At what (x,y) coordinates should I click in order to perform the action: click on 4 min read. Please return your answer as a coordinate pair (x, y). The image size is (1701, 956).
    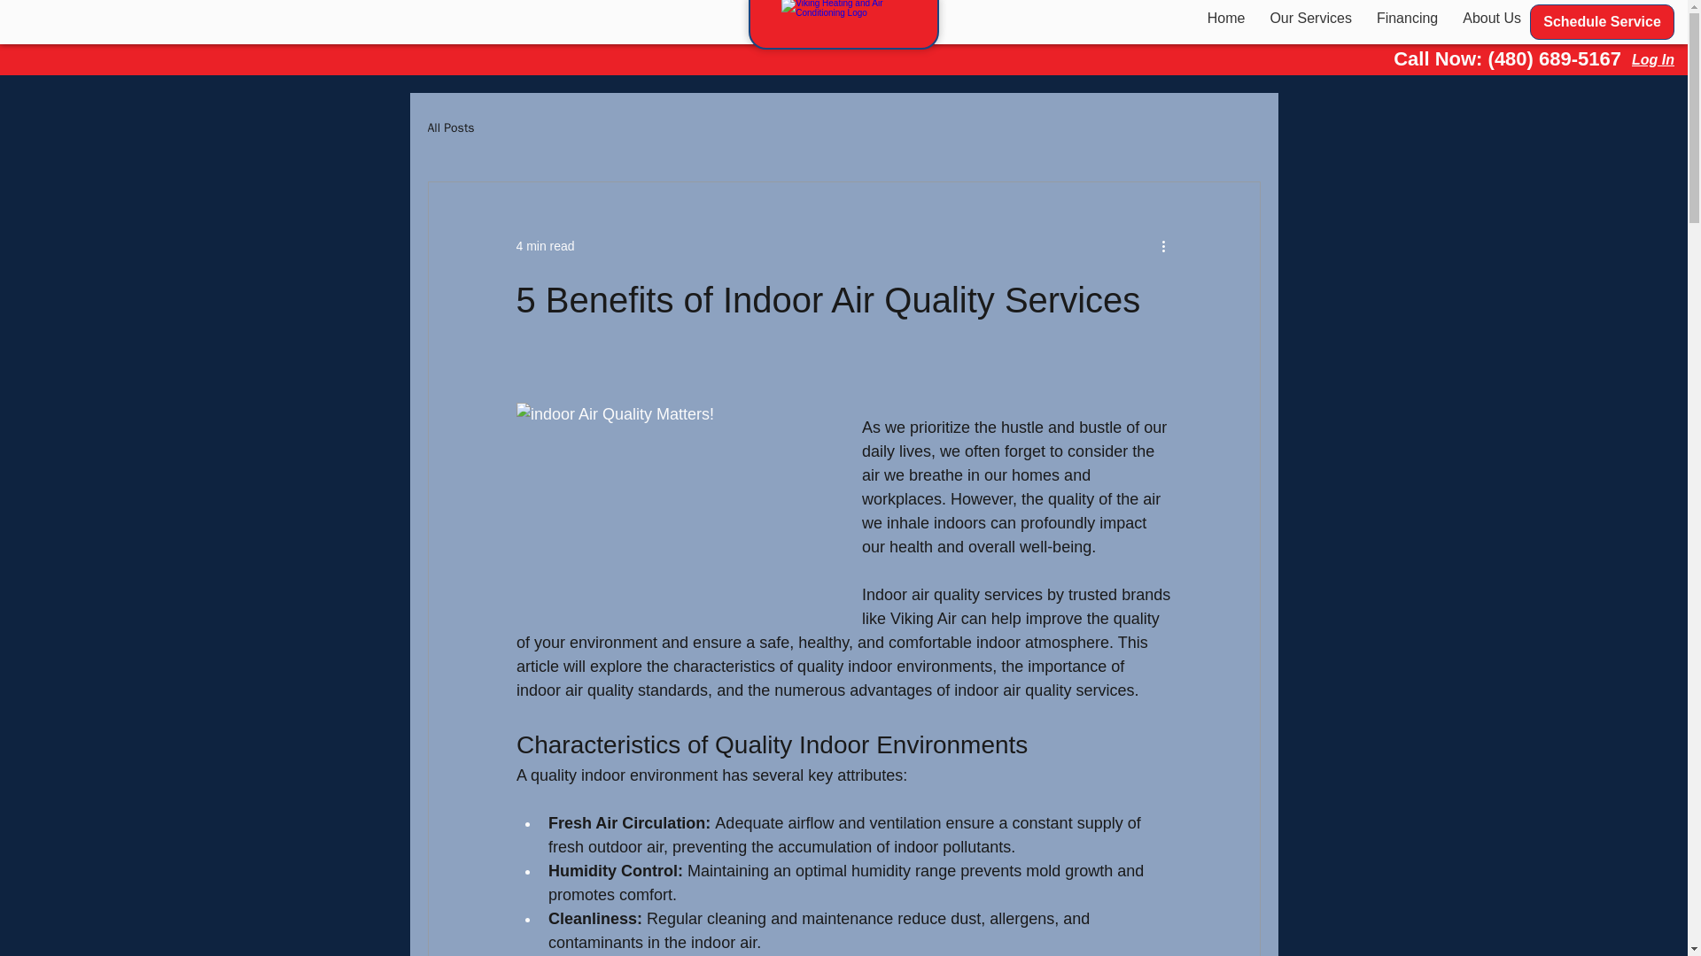
    Looking at the image, I should click on (1309, 18).